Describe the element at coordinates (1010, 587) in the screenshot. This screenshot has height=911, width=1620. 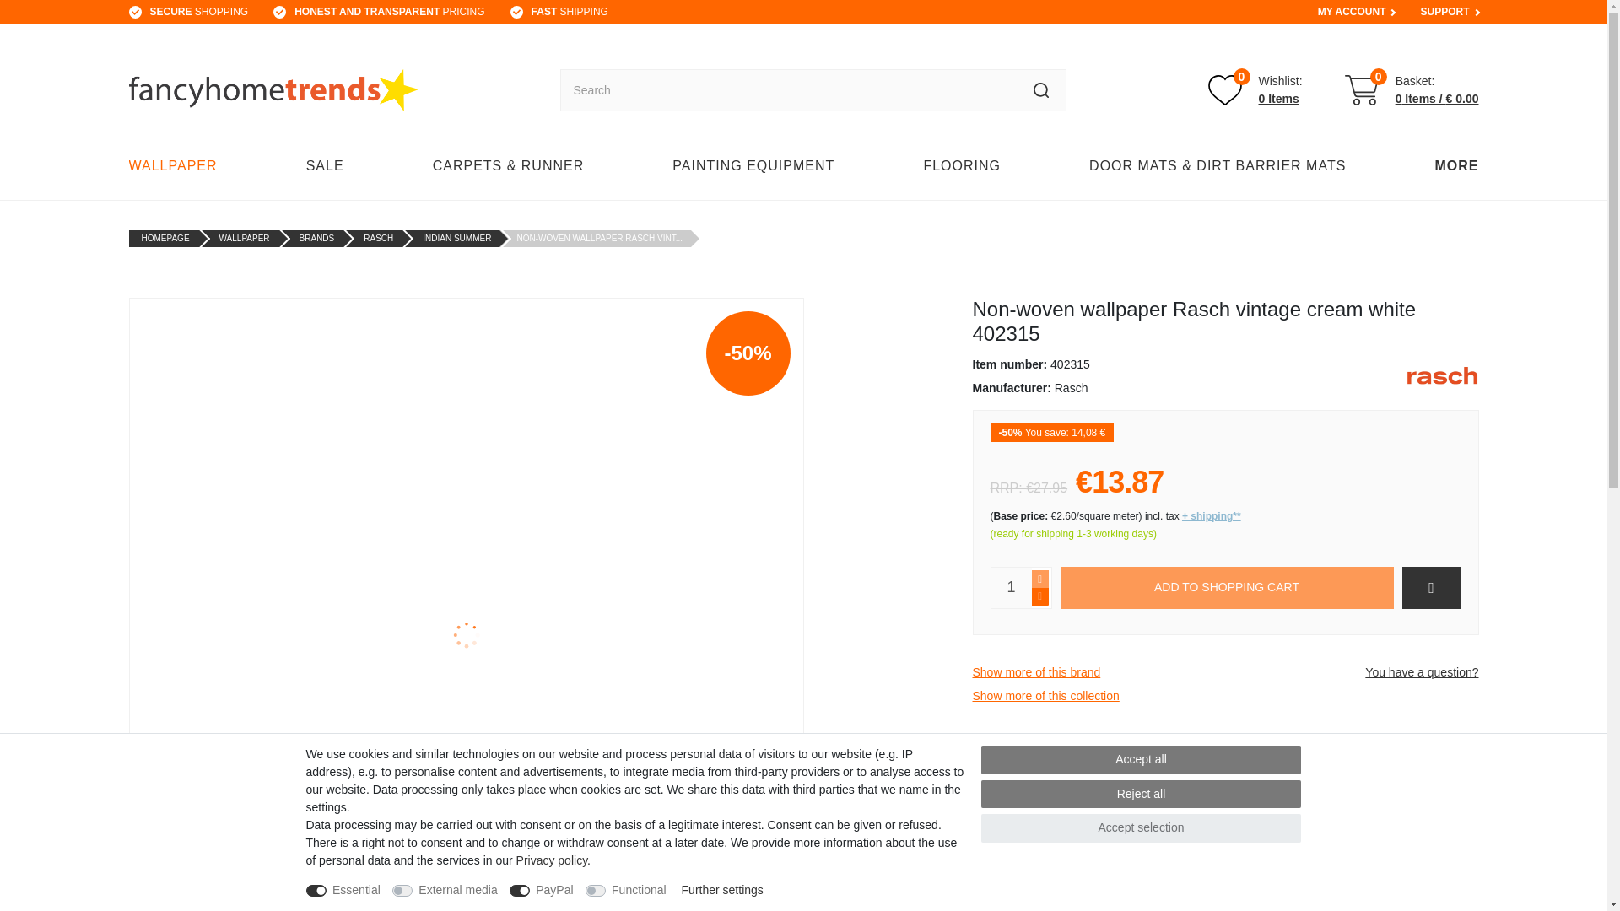
I see `1` at that location.